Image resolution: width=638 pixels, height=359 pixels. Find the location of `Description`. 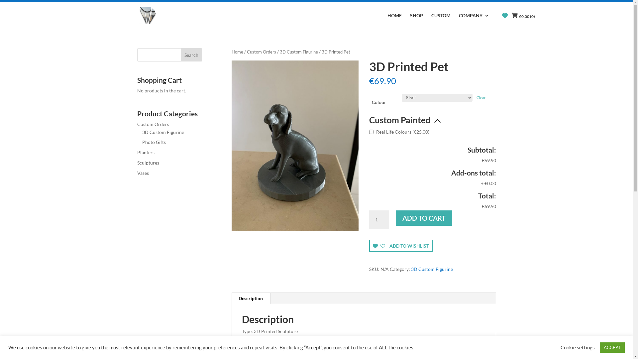

Description is located at coordinates (251, 299).